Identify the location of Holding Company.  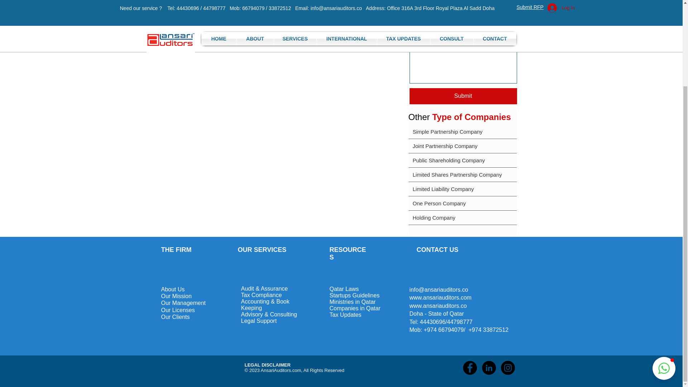
(462, 218).